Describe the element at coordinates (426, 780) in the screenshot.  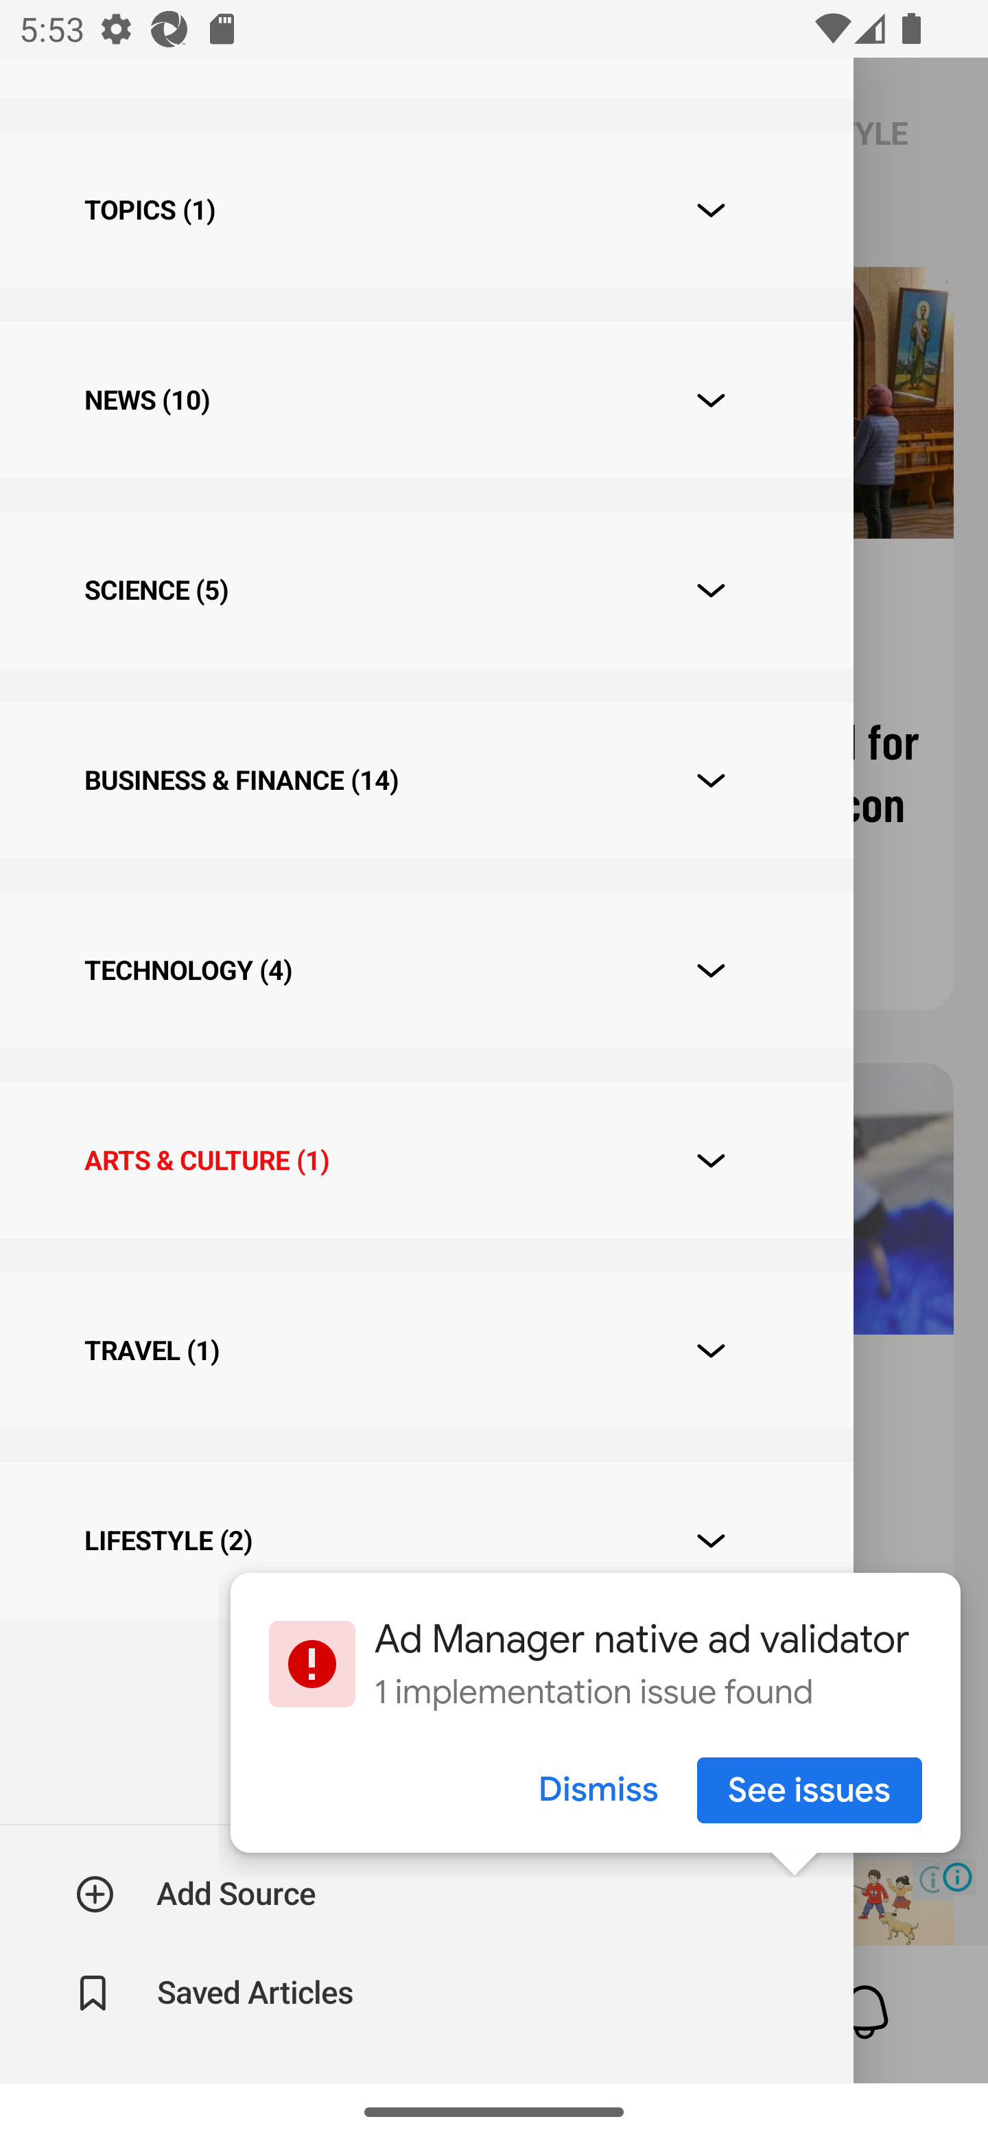
I see `BUSINESS & FINANCE  (14) Expand Button` at that location.